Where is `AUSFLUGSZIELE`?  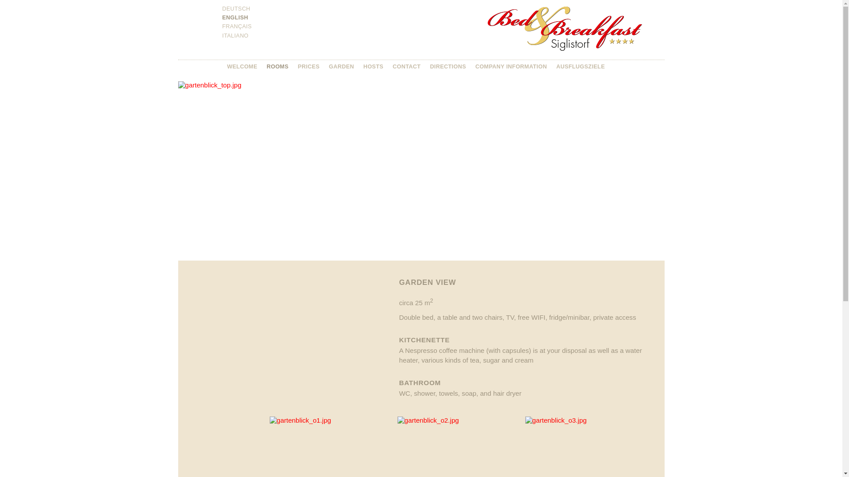 AUSFLUGSZIELE is located at coordinates (581, 67).